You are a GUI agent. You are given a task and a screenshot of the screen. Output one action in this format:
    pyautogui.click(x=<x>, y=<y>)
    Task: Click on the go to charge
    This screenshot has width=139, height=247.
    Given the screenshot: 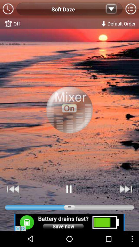 What is the action you would take?
    pyautogui.click(x=69, y=222)
    